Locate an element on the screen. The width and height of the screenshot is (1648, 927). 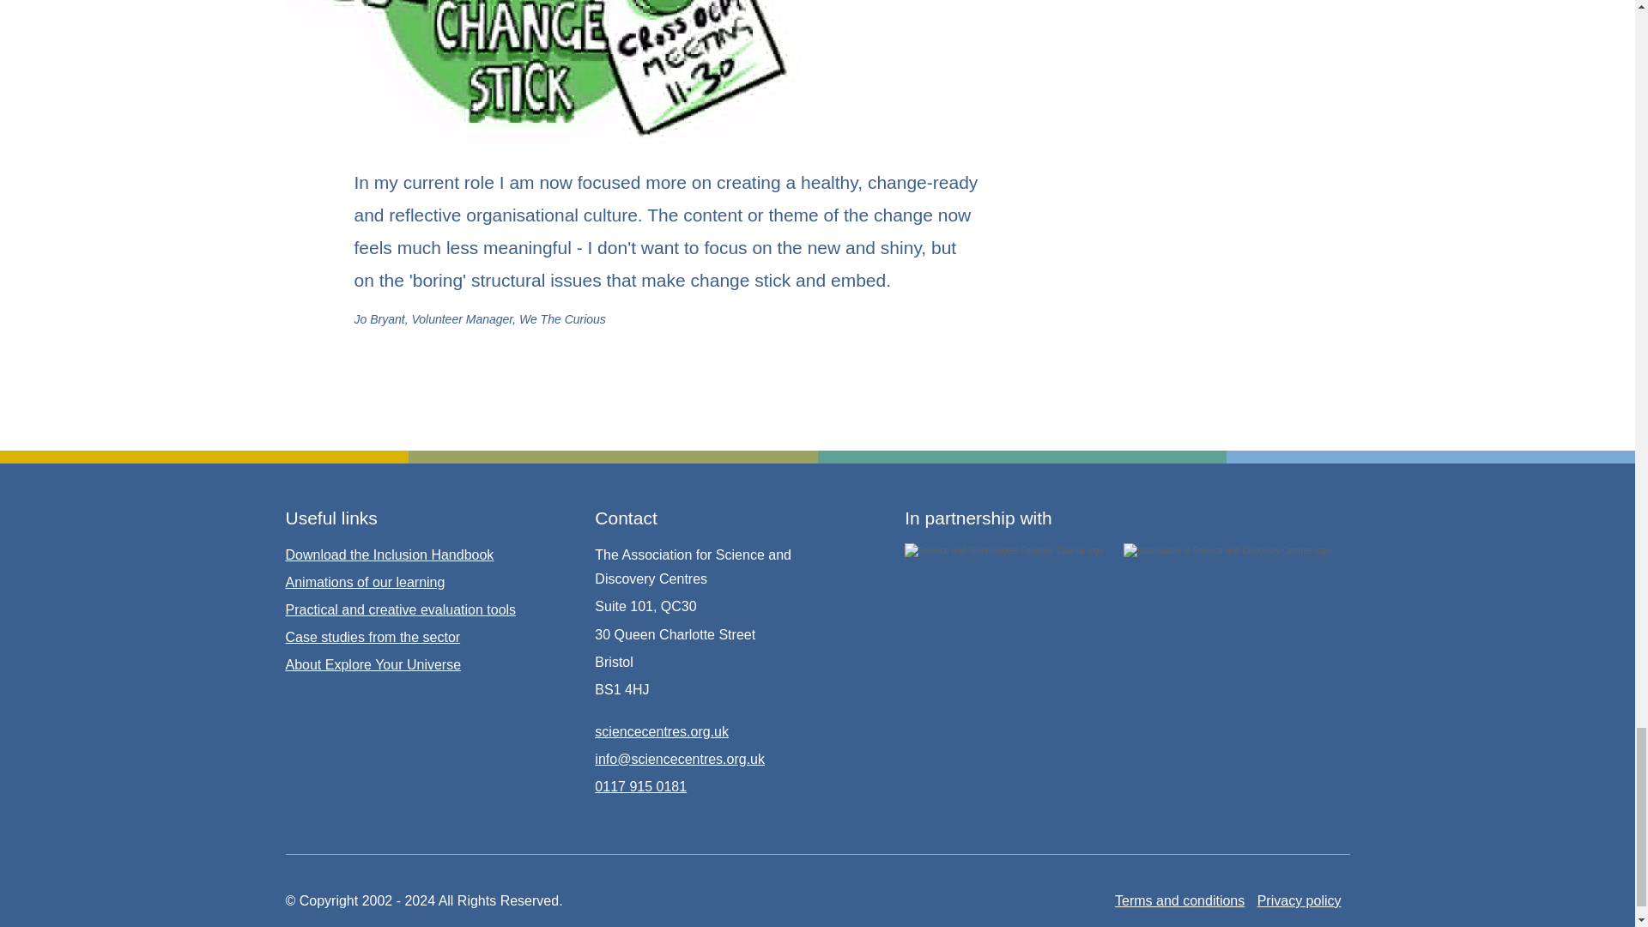
About Explore Your Universe is located at coordinates (373, 664).